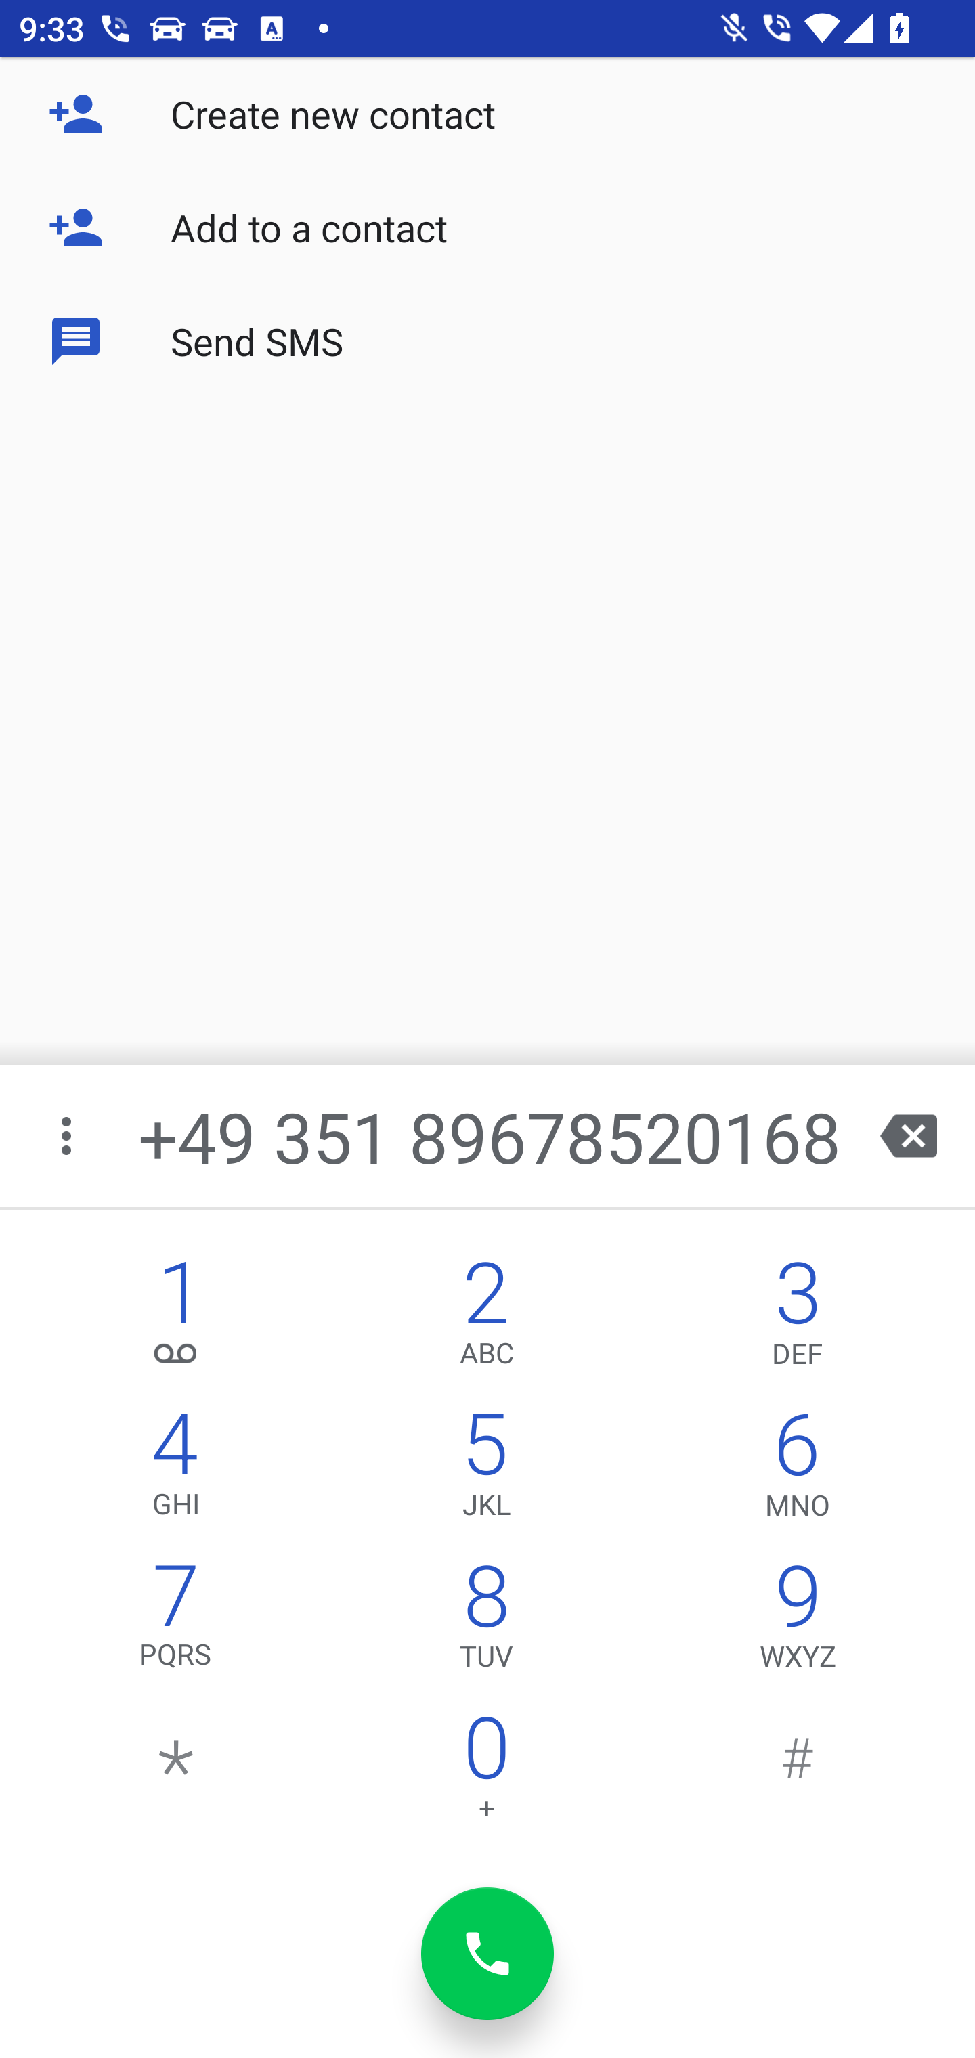 This screenshot has width=975, height=2058. I want to click on 0 0 +, so click(486, 1774).